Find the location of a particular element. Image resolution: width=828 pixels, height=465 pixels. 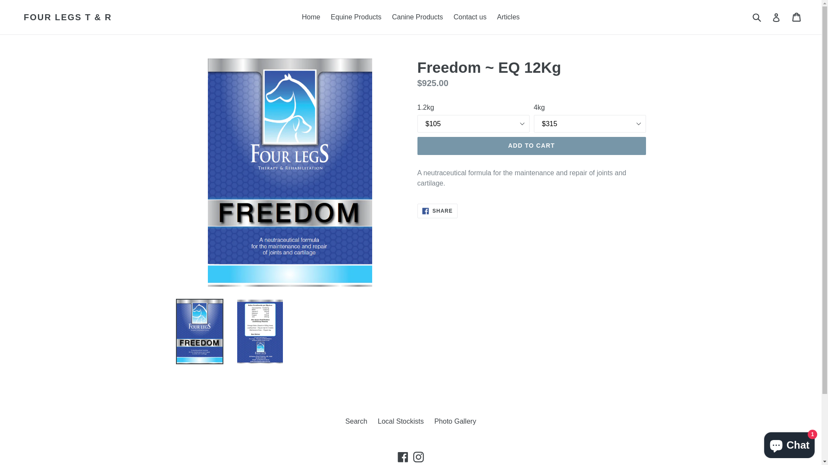

ADD TO CART is located at coordinates (532, 146).